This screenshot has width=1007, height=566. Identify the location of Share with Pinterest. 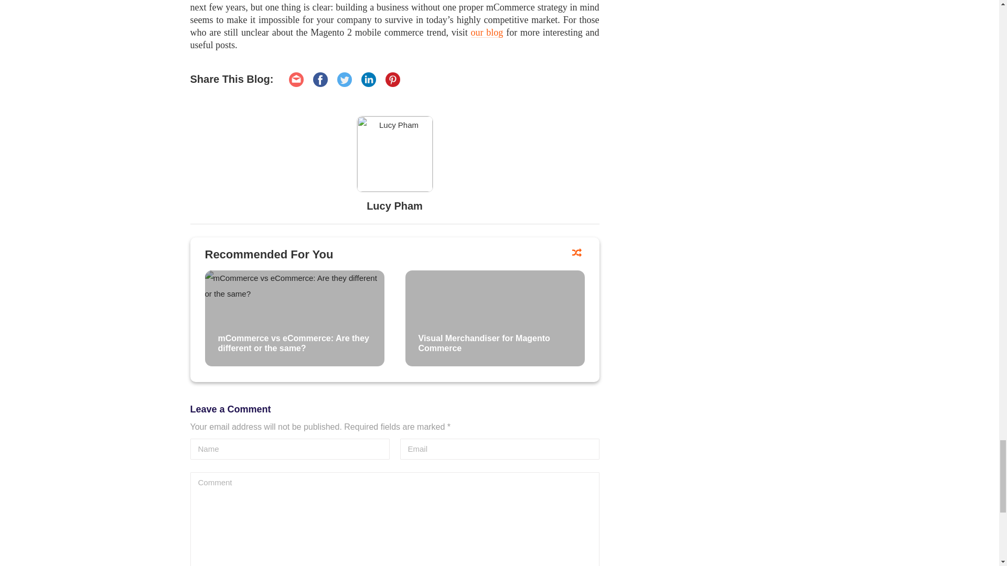
(392, 80).